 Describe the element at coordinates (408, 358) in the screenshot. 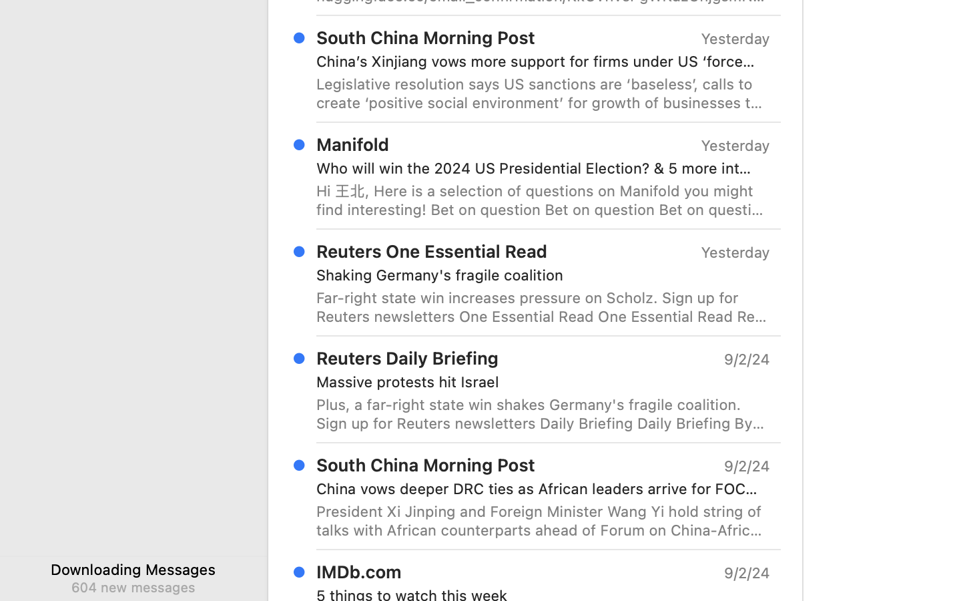

I see `Reuters Daily Briefing` at that location.